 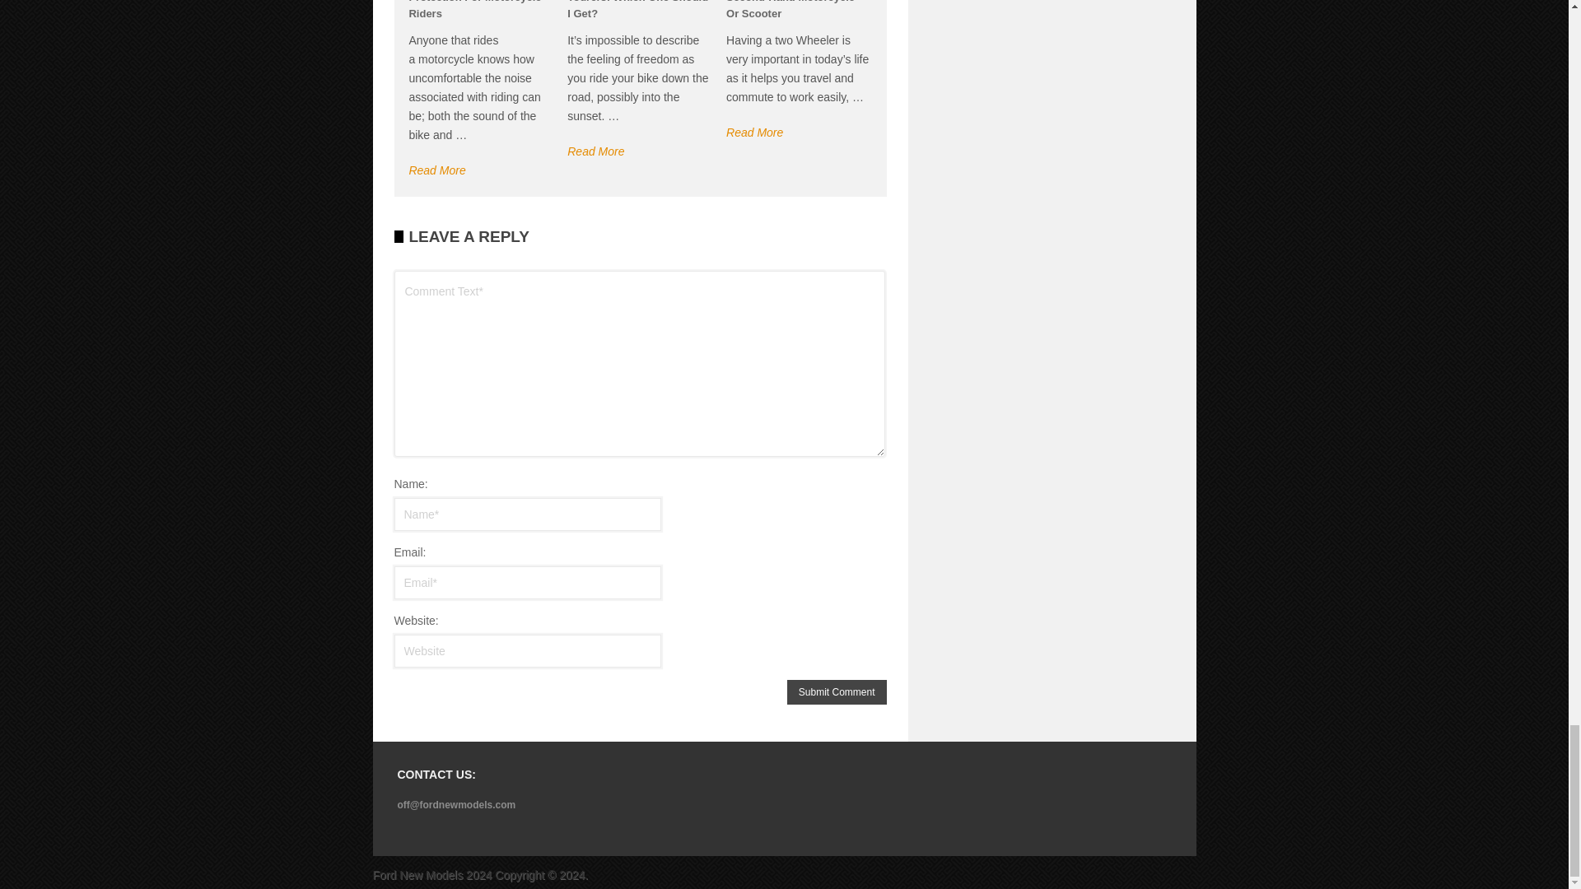 What do you see at coordinates (837, 692) in the screenshot?
I see `Submit Comment` at bounding box center [837, 692].